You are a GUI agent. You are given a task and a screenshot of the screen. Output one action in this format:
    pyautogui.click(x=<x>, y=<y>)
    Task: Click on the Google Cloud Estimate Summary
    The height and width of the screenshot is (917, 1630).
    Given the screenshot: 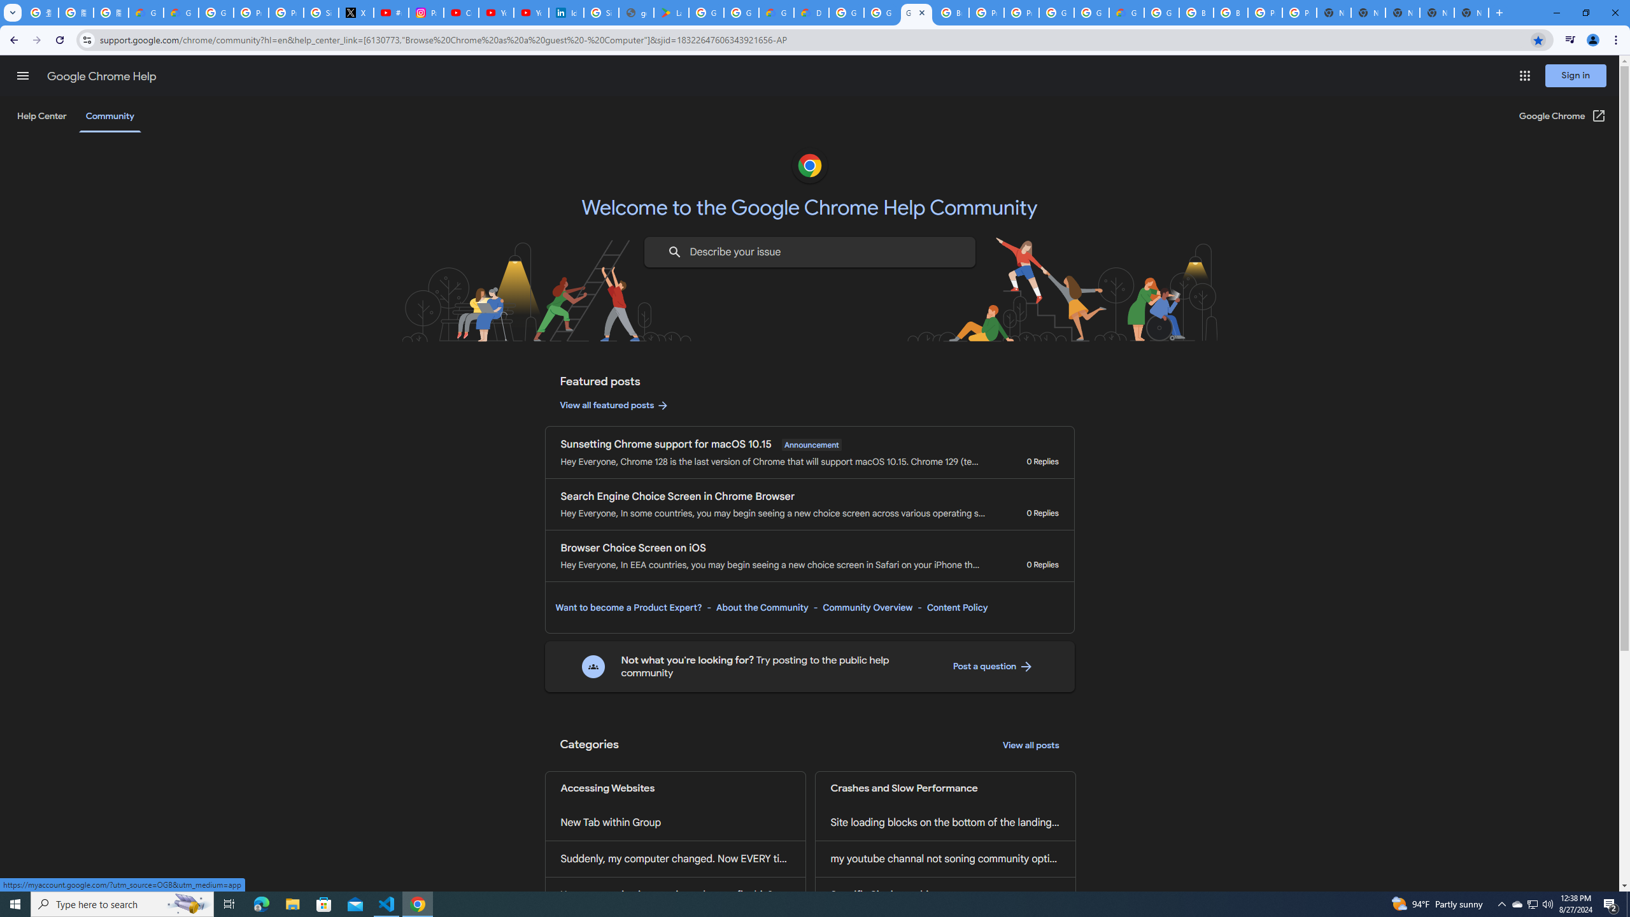 What is the action you would take?
    pyautogui.click(x=1126, y=13)
    